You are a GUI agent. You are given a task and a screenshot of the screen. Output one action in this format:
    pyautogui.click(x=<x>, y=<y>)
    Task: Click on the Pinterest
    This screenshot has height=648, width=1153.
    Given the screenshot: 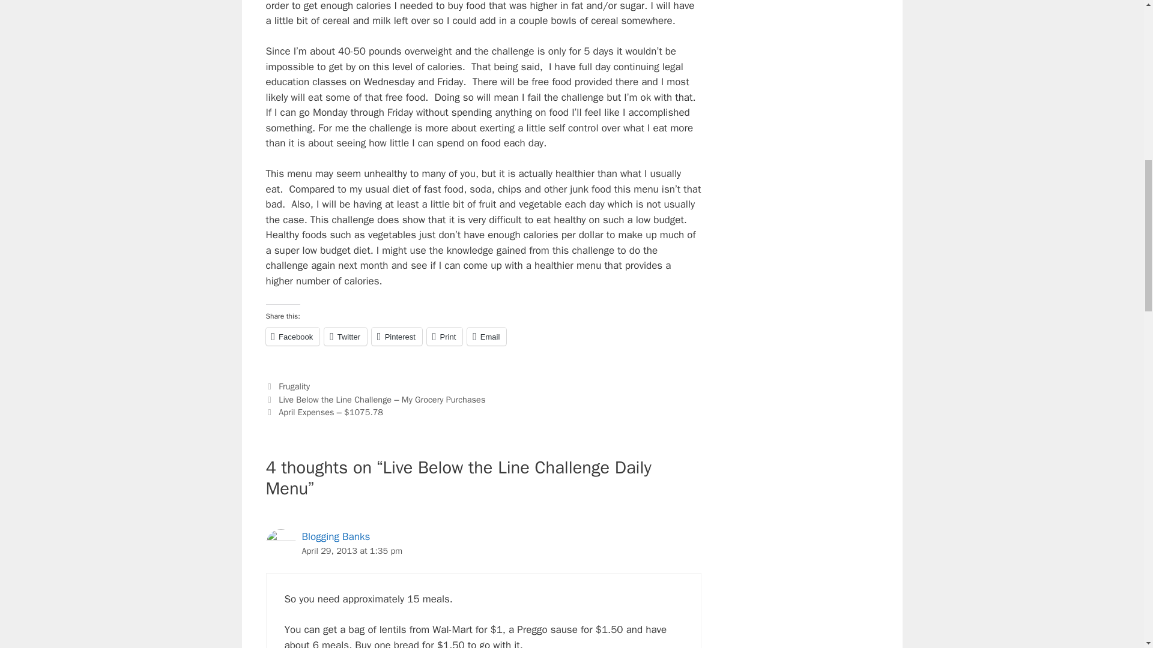 What is the action you would take?
    pyautogui.click(x=396, y=336)
    